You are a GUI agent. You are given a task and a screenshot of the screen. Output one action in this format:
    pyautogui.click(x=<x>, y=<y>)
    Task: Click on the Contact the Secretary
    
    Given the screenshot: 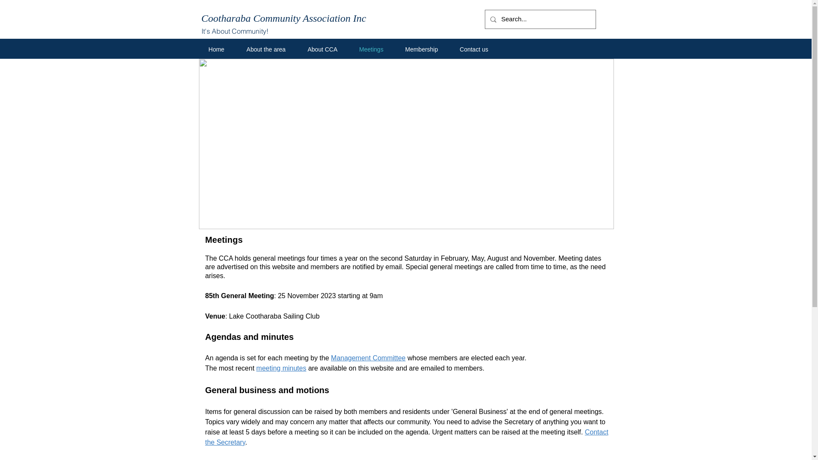 What is the action you would take?
    pyautogui.click(x=407, y=437)
    